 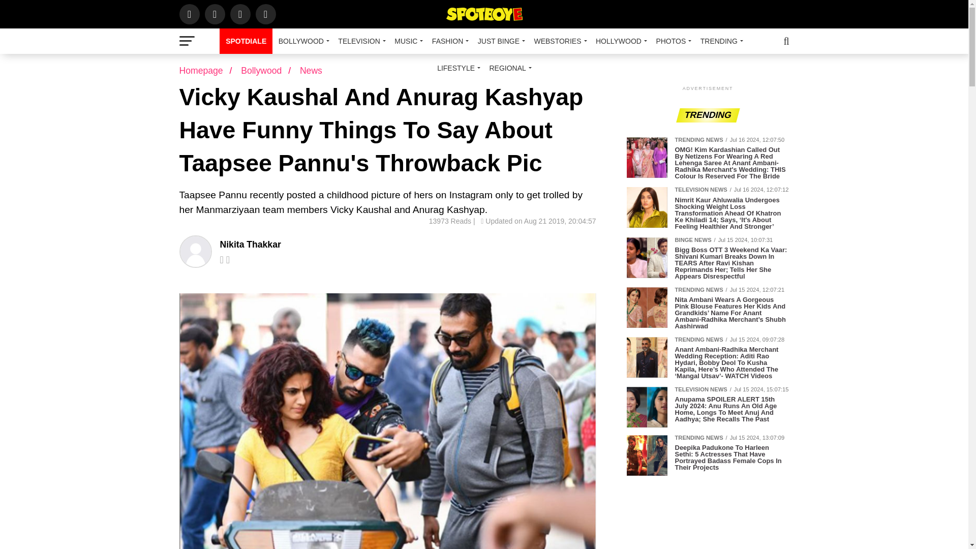 What do you see at coordinates (250, 244) in the screenshot?
I see `Posts by  Nikita Thakkar ` at bounding box center [250, 244].